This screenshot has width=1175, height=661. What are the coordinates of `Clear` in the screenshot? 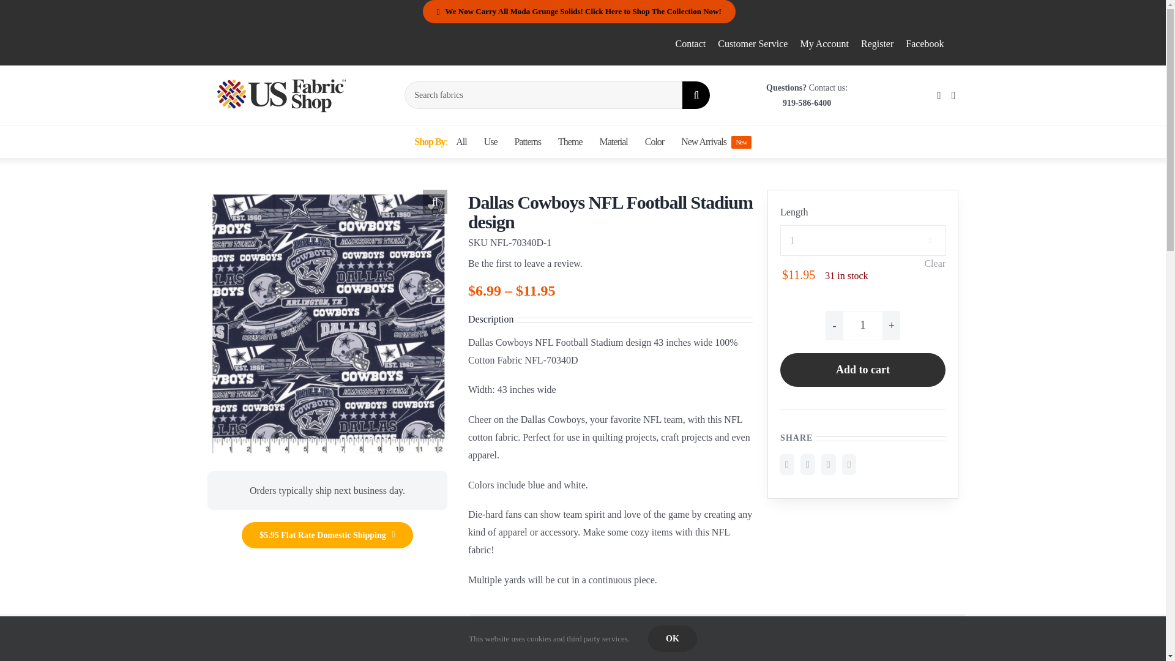 It's located at (934, 263).